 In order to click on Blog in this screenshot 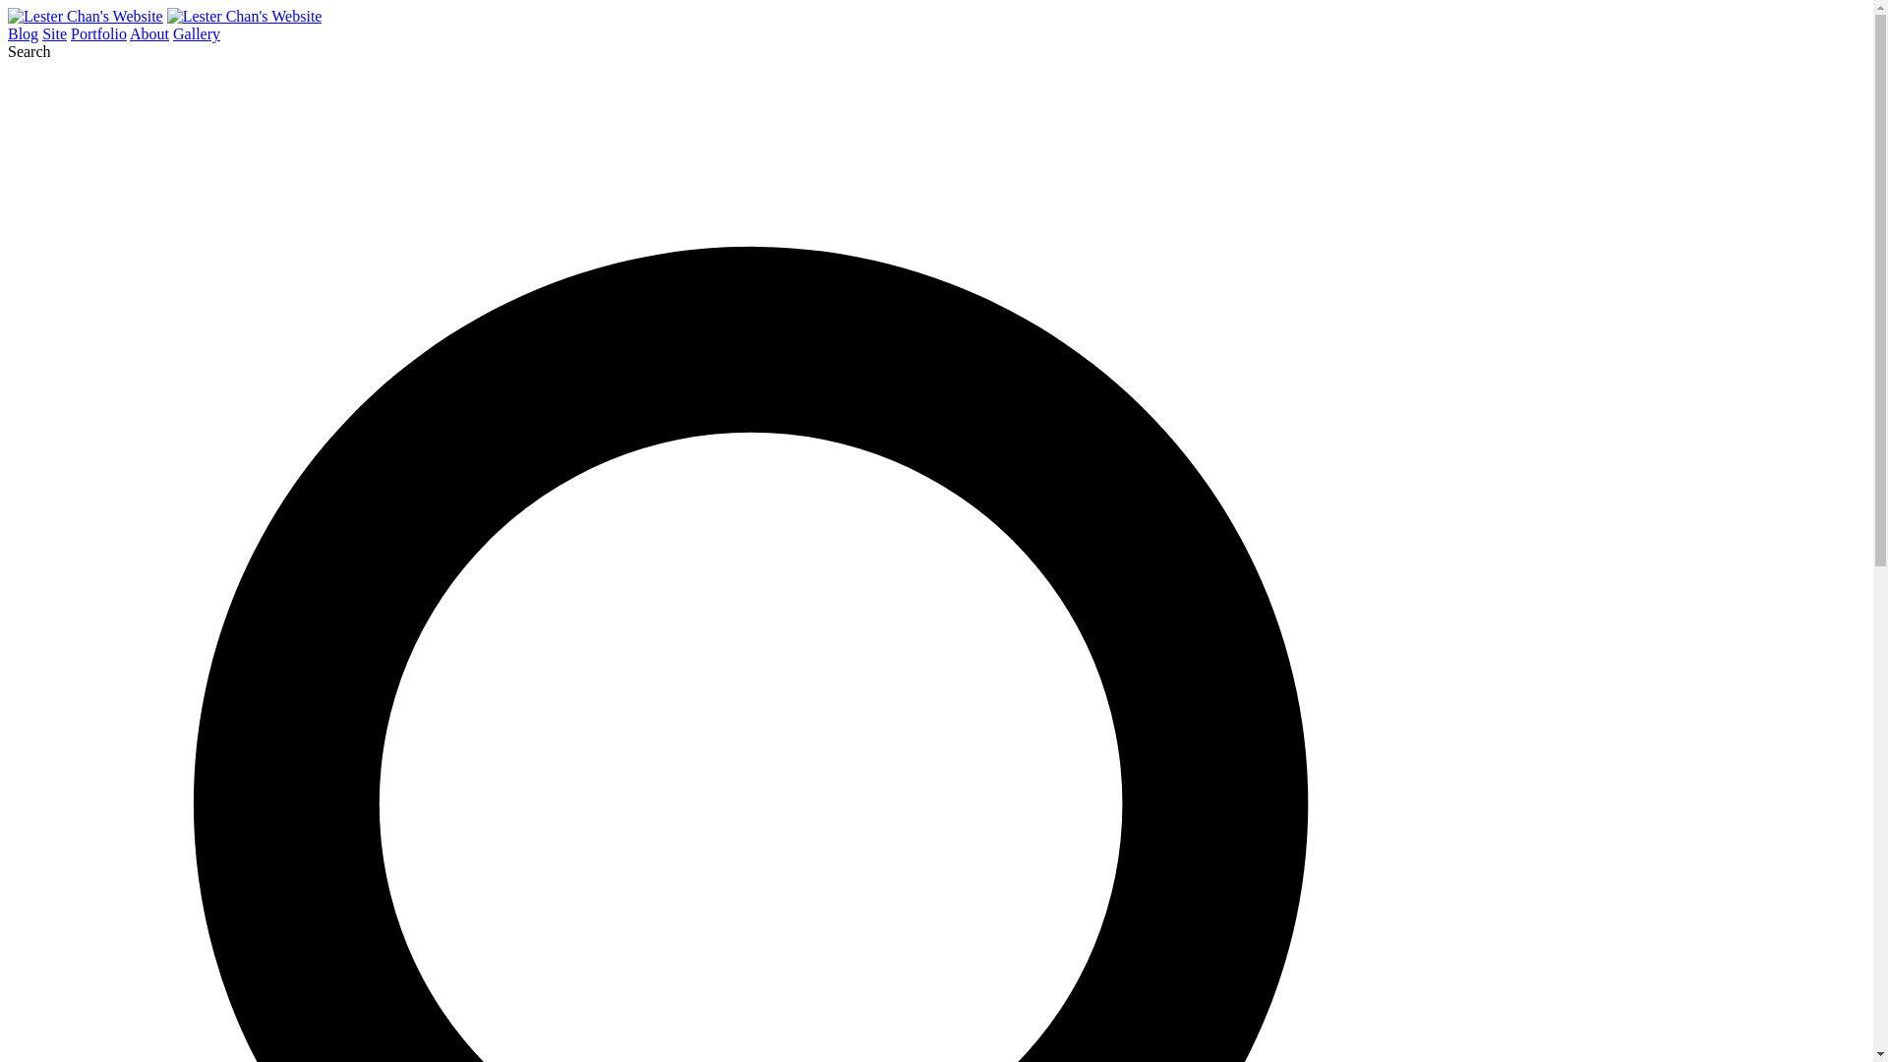, I will do `click(22, 33)`.